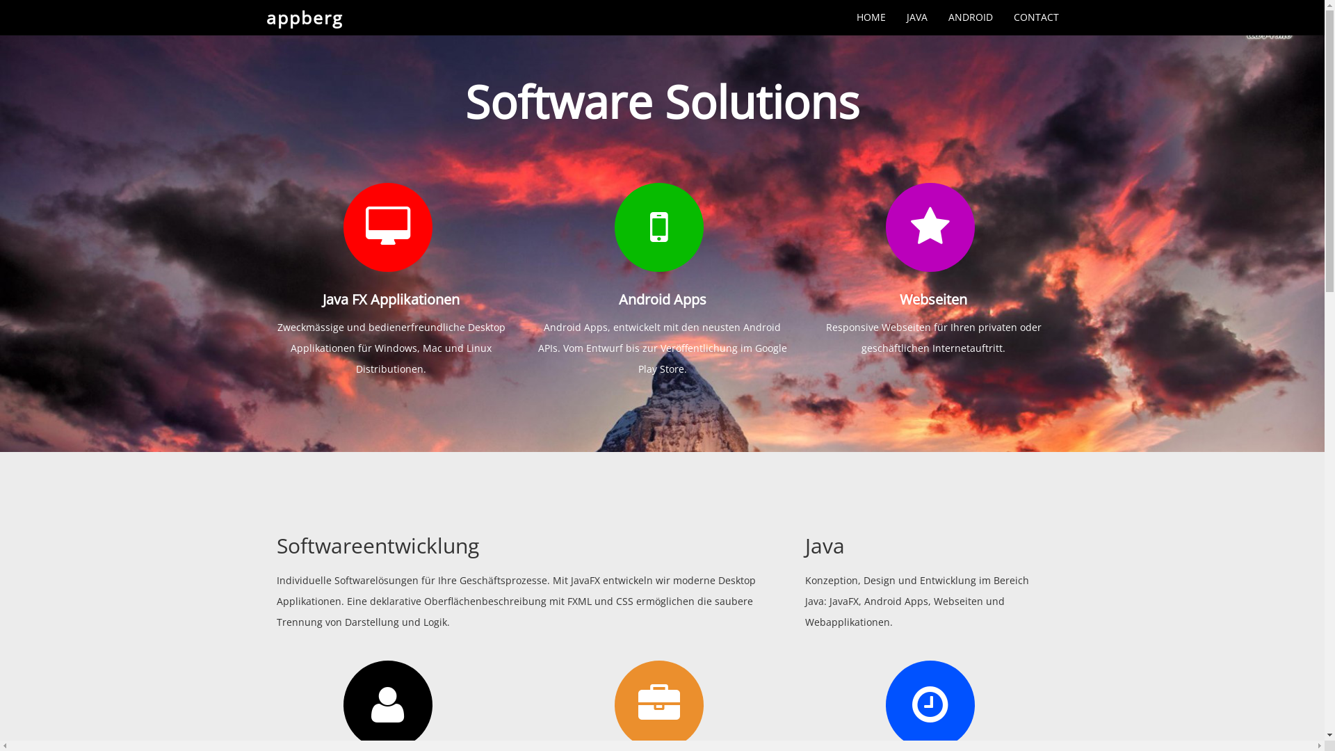 Image resolution: width=1335 pixels, height=751 pixels. Describe the element at coordinates (916, 17) in the screenshot. I see `JAVA` at that location.